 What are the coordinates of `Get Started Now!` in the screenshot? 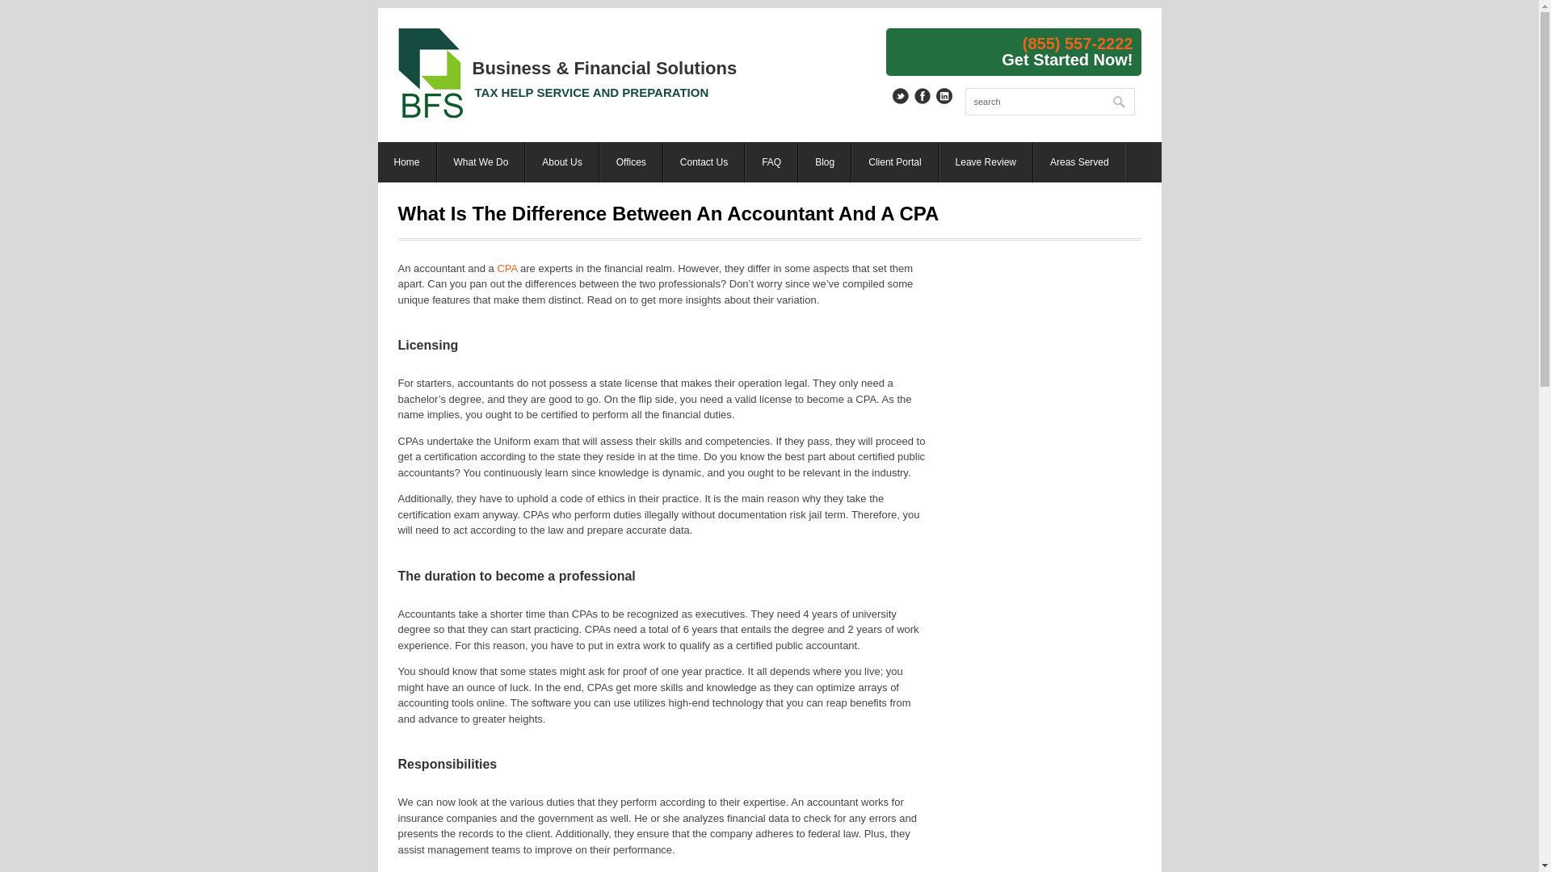 It's located at (1066, 58).